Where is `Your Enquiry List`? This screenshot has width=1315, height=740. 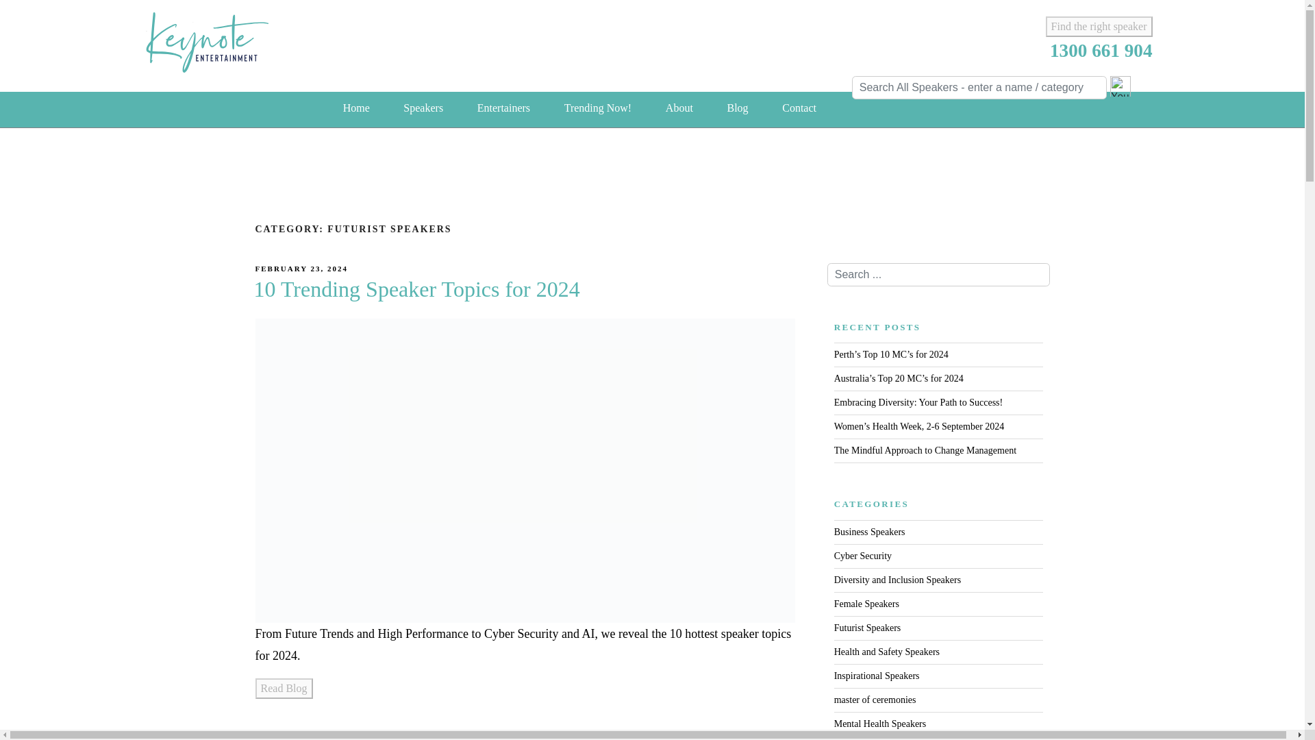 Your Enquiry List is located at coordinates (1119, 86).